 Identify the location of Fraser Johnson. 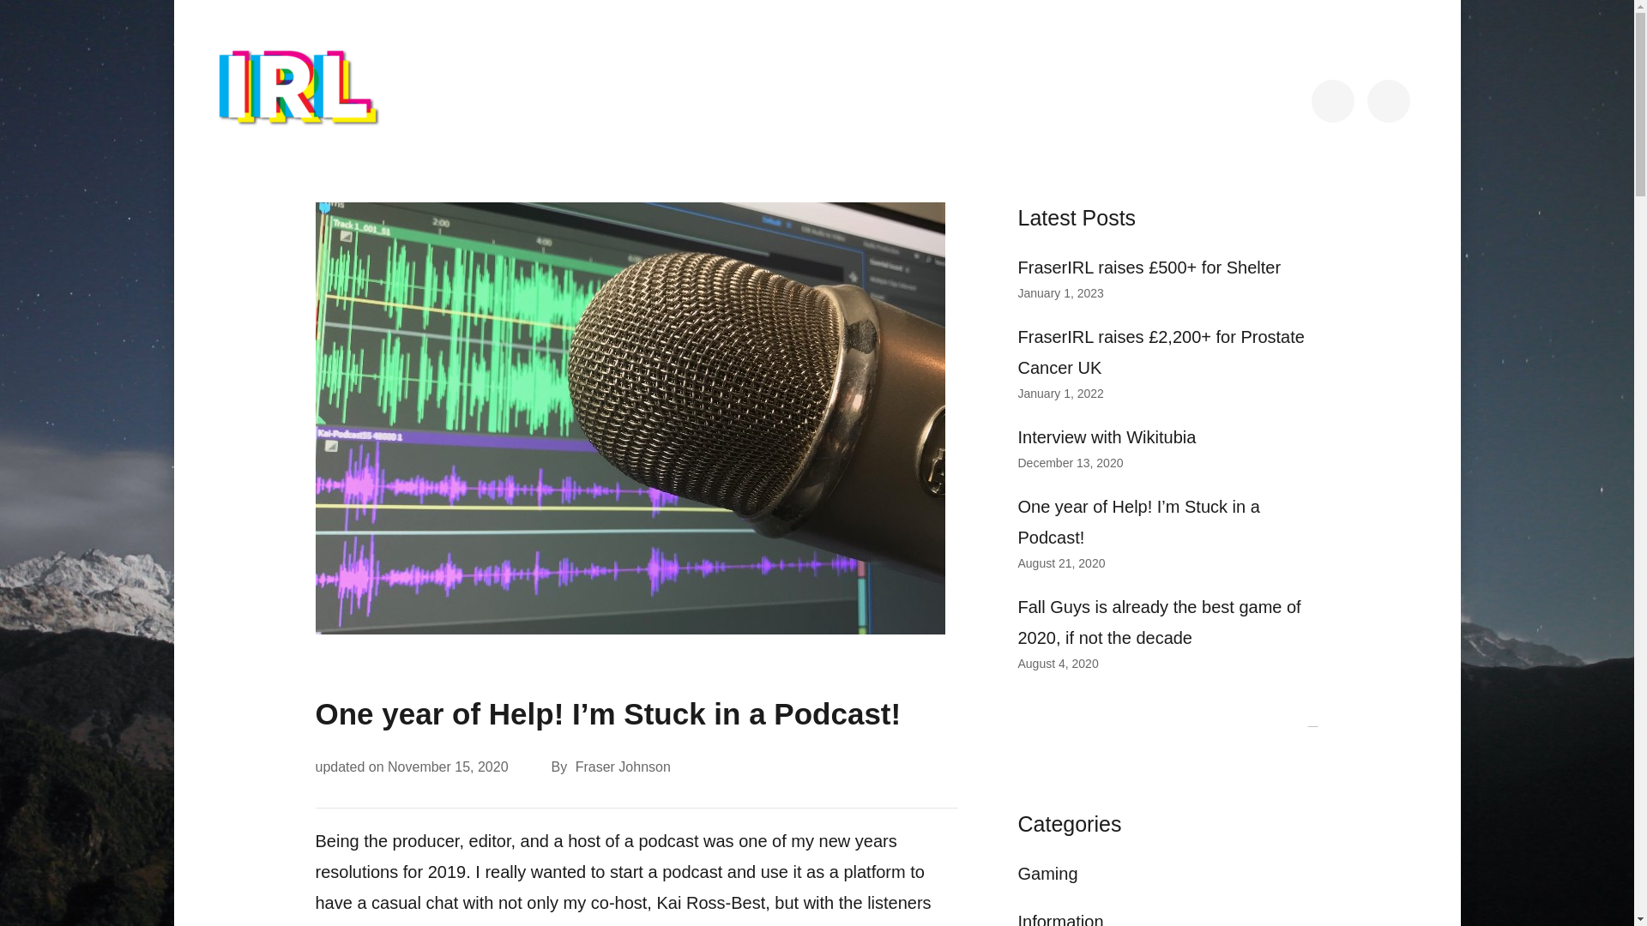
(621, 768).